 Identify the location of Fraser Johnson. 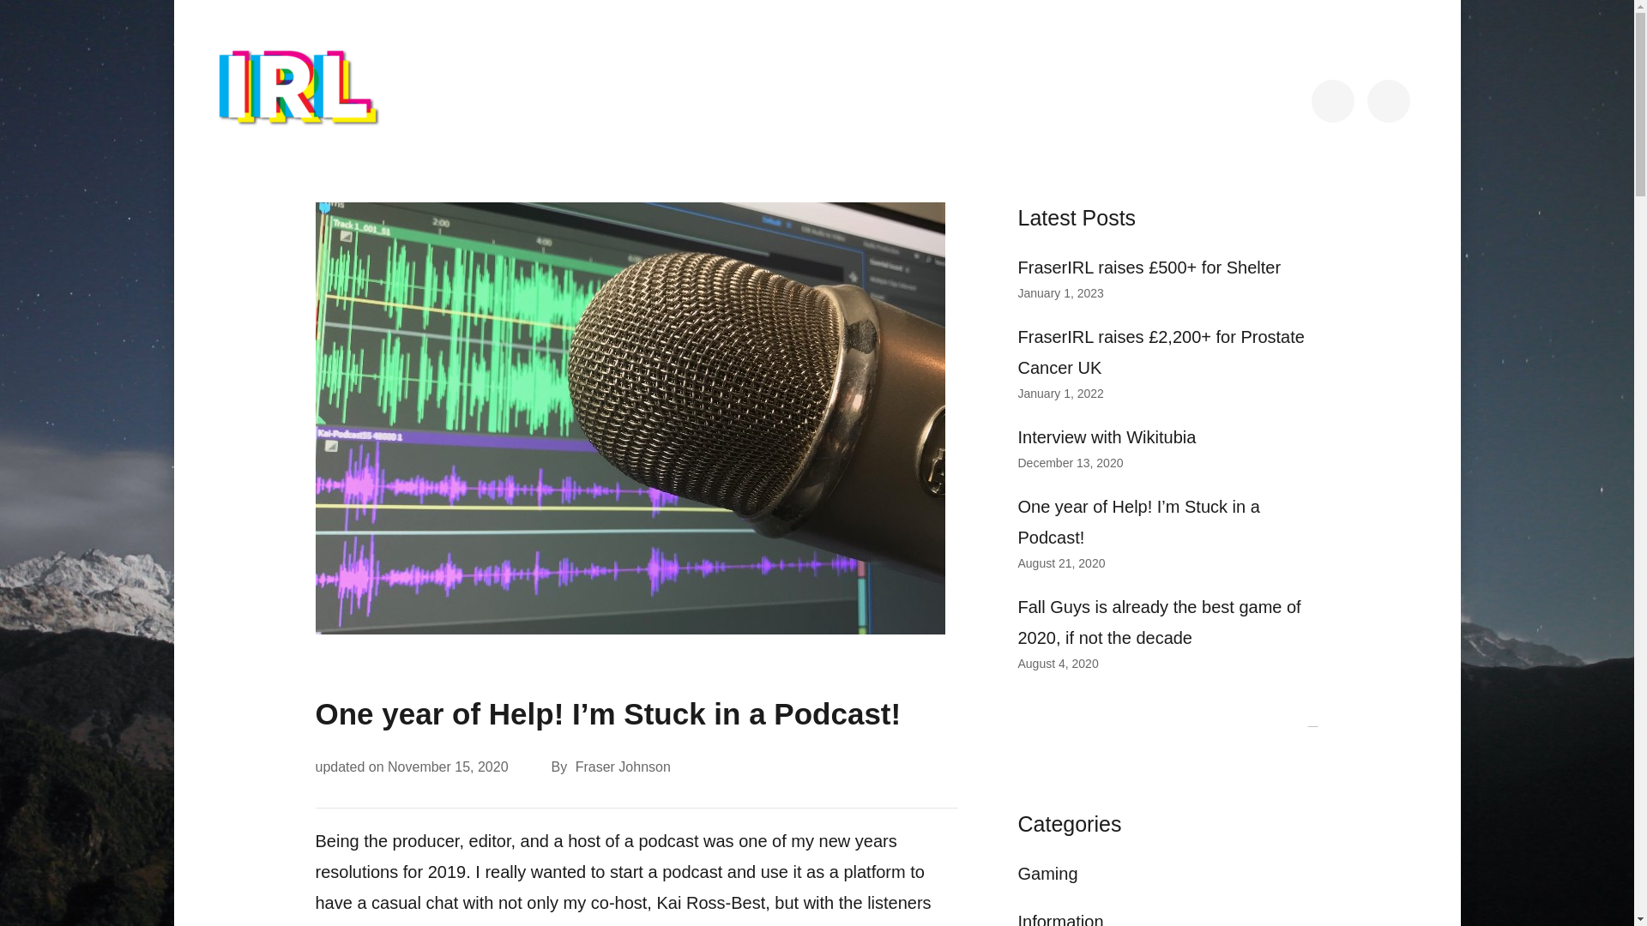
(621, 768).